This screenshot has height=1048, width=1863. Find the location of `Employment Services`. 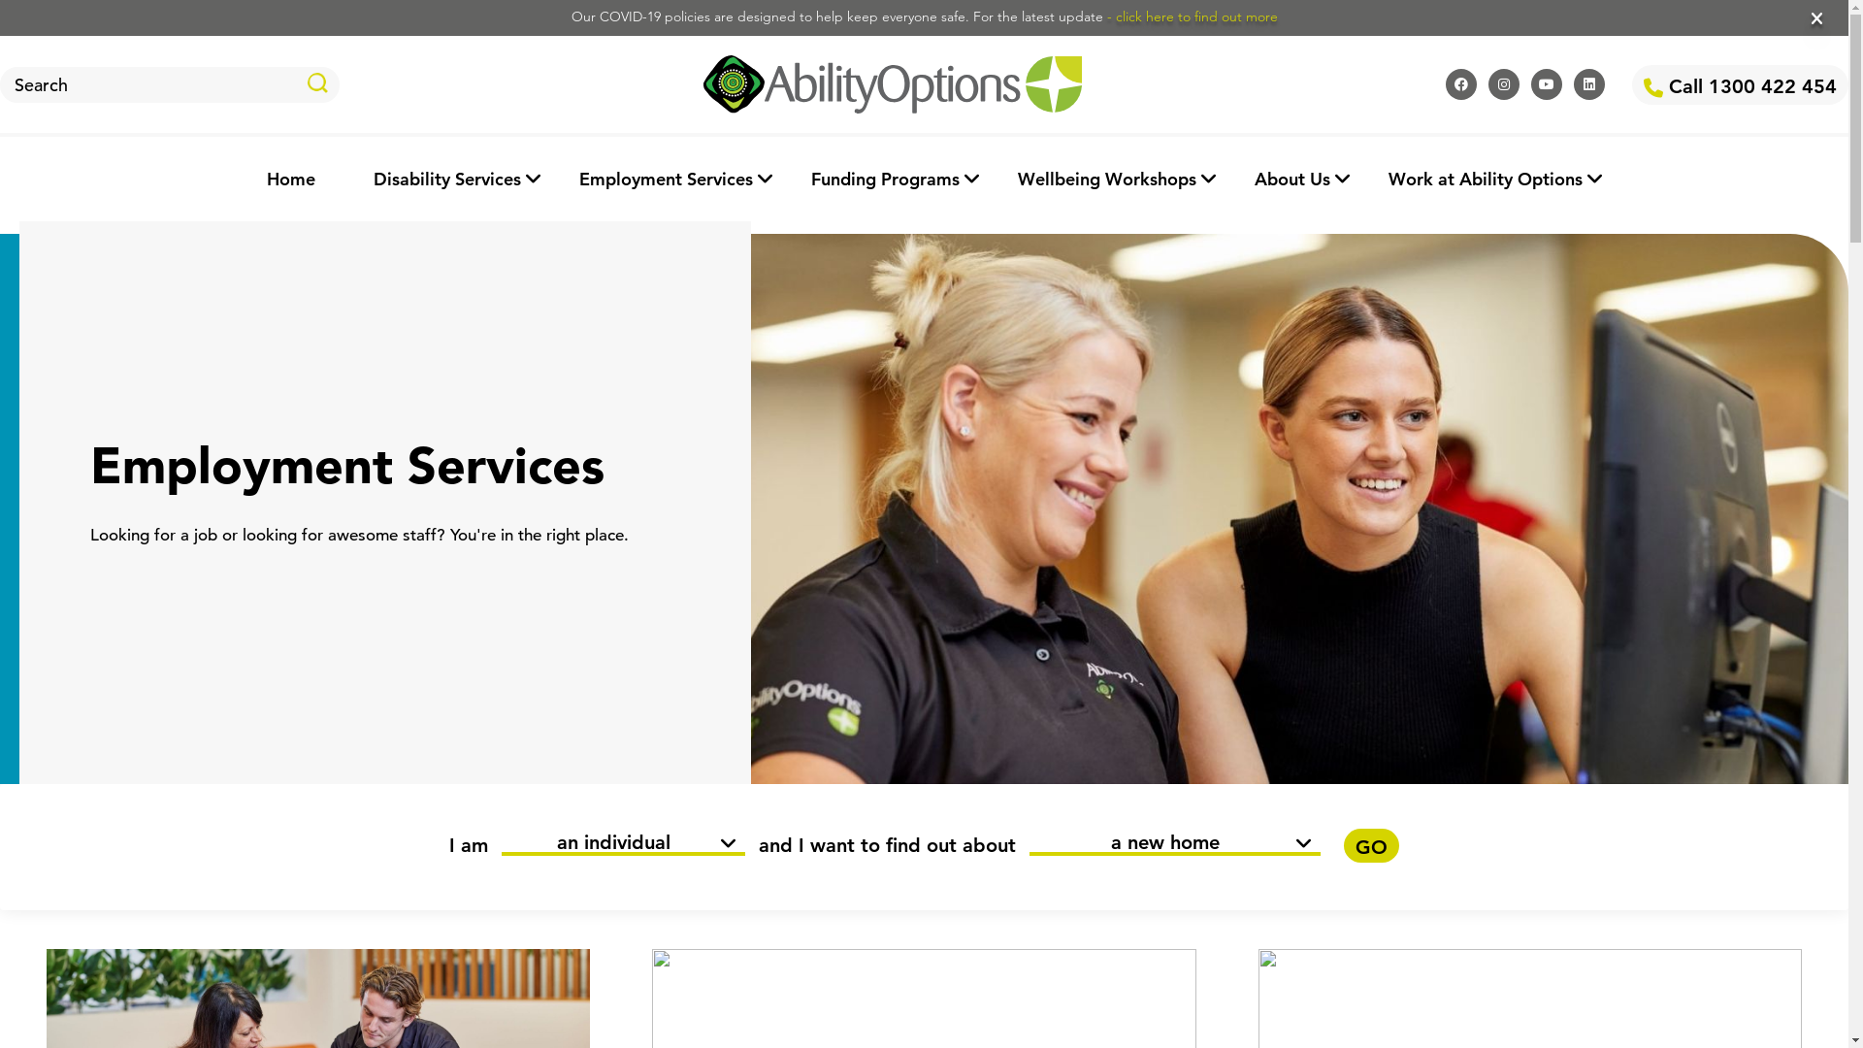

Employment Services is located at coordinates (666, 179).